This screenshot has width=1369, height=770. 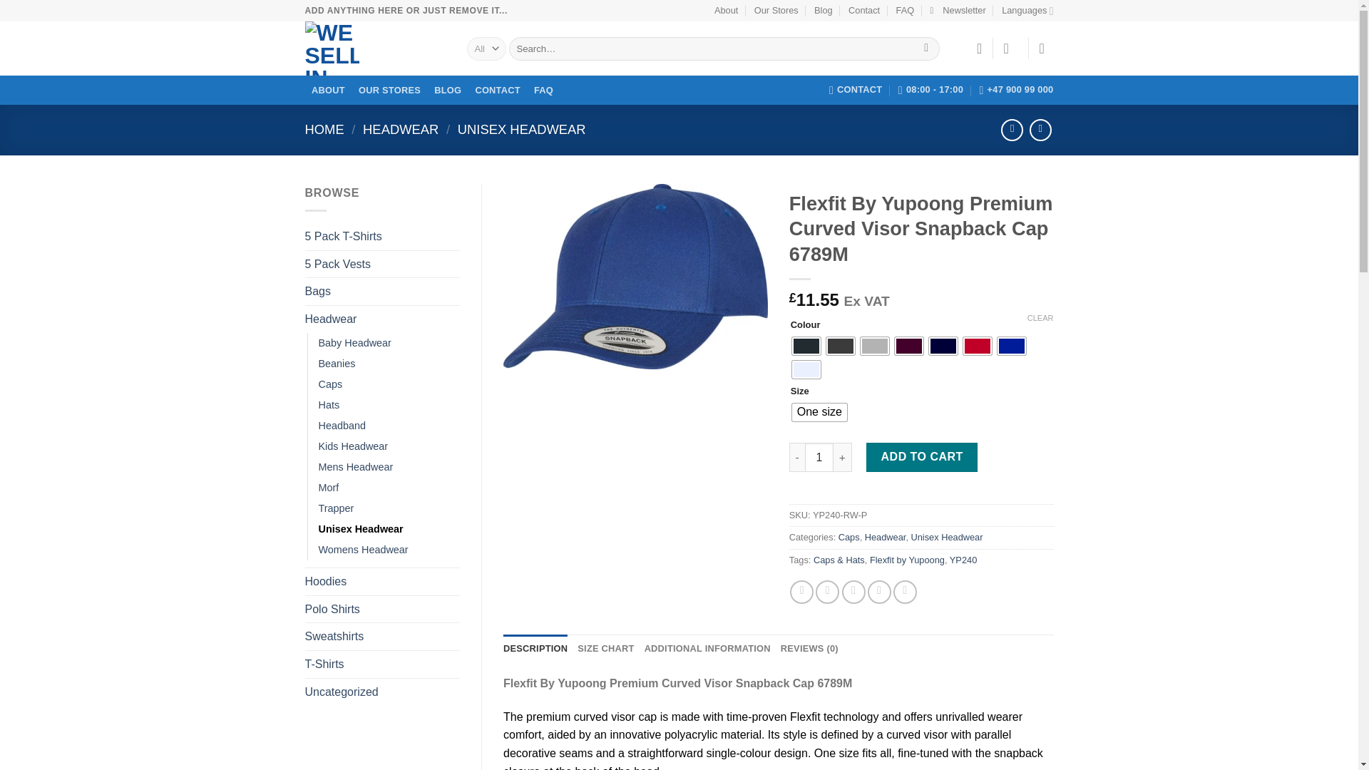 What do you see at coordinates (325, 129) in the screenshot?
I see `HOME` at bounding box center [325, 129].